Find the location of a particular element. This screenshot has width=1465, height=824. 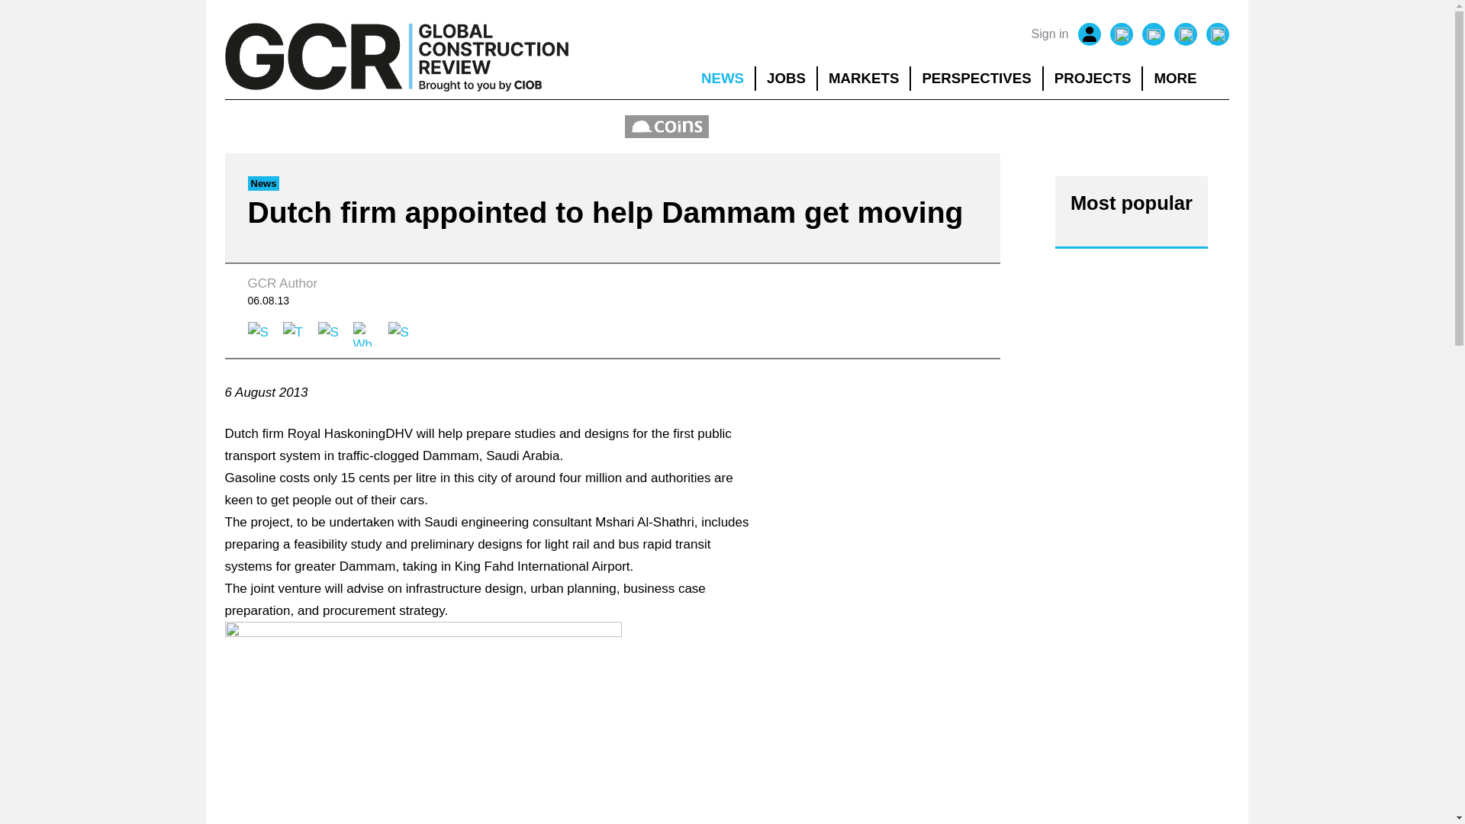

Tweet is located at coordinates (295, 334).